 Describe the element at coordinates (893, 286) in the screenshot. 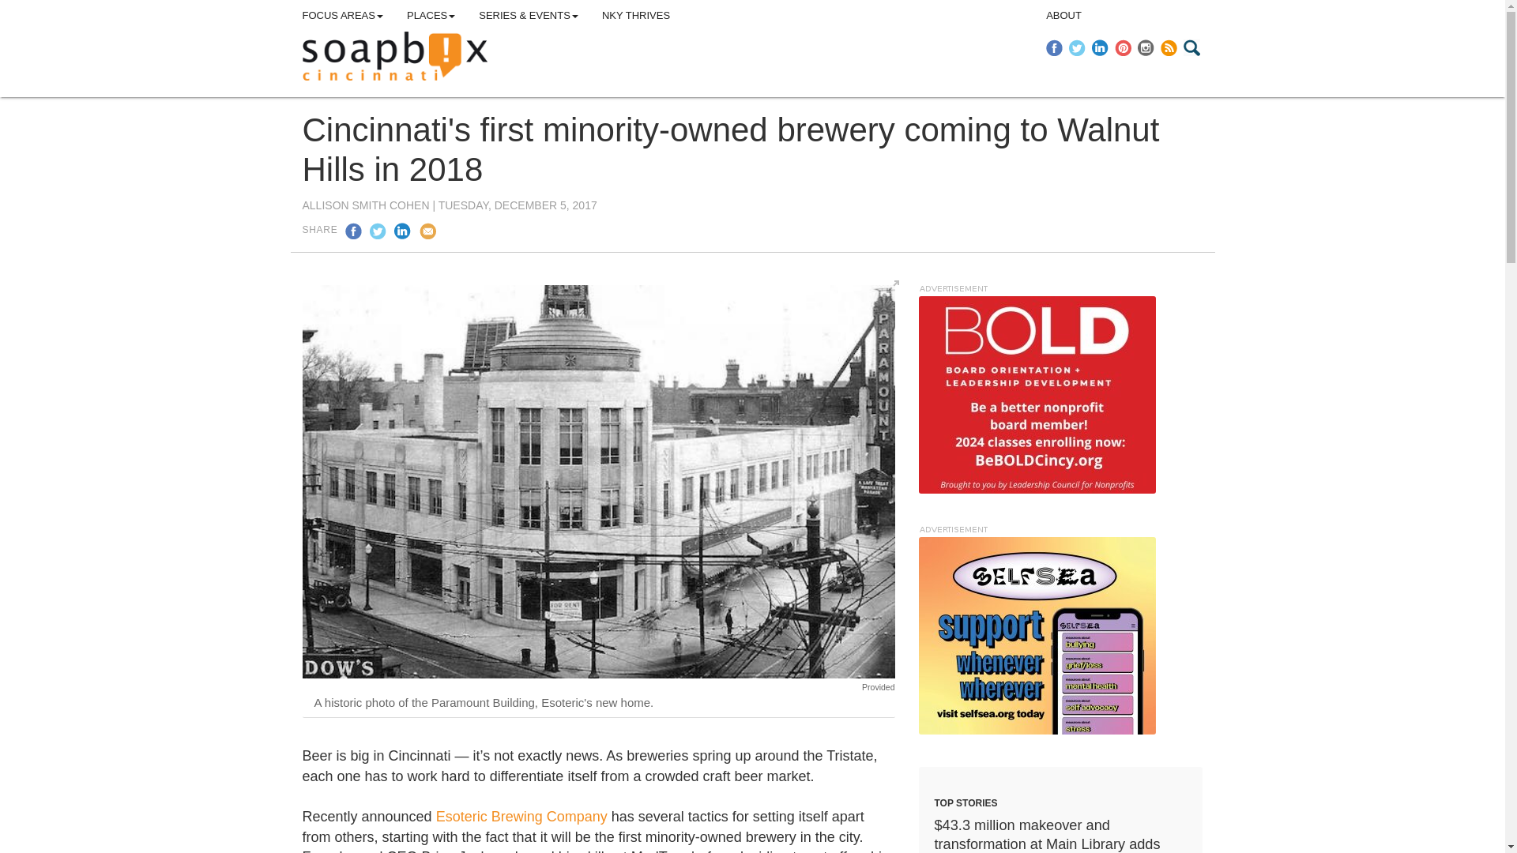

I see `View full-screen` at that location.